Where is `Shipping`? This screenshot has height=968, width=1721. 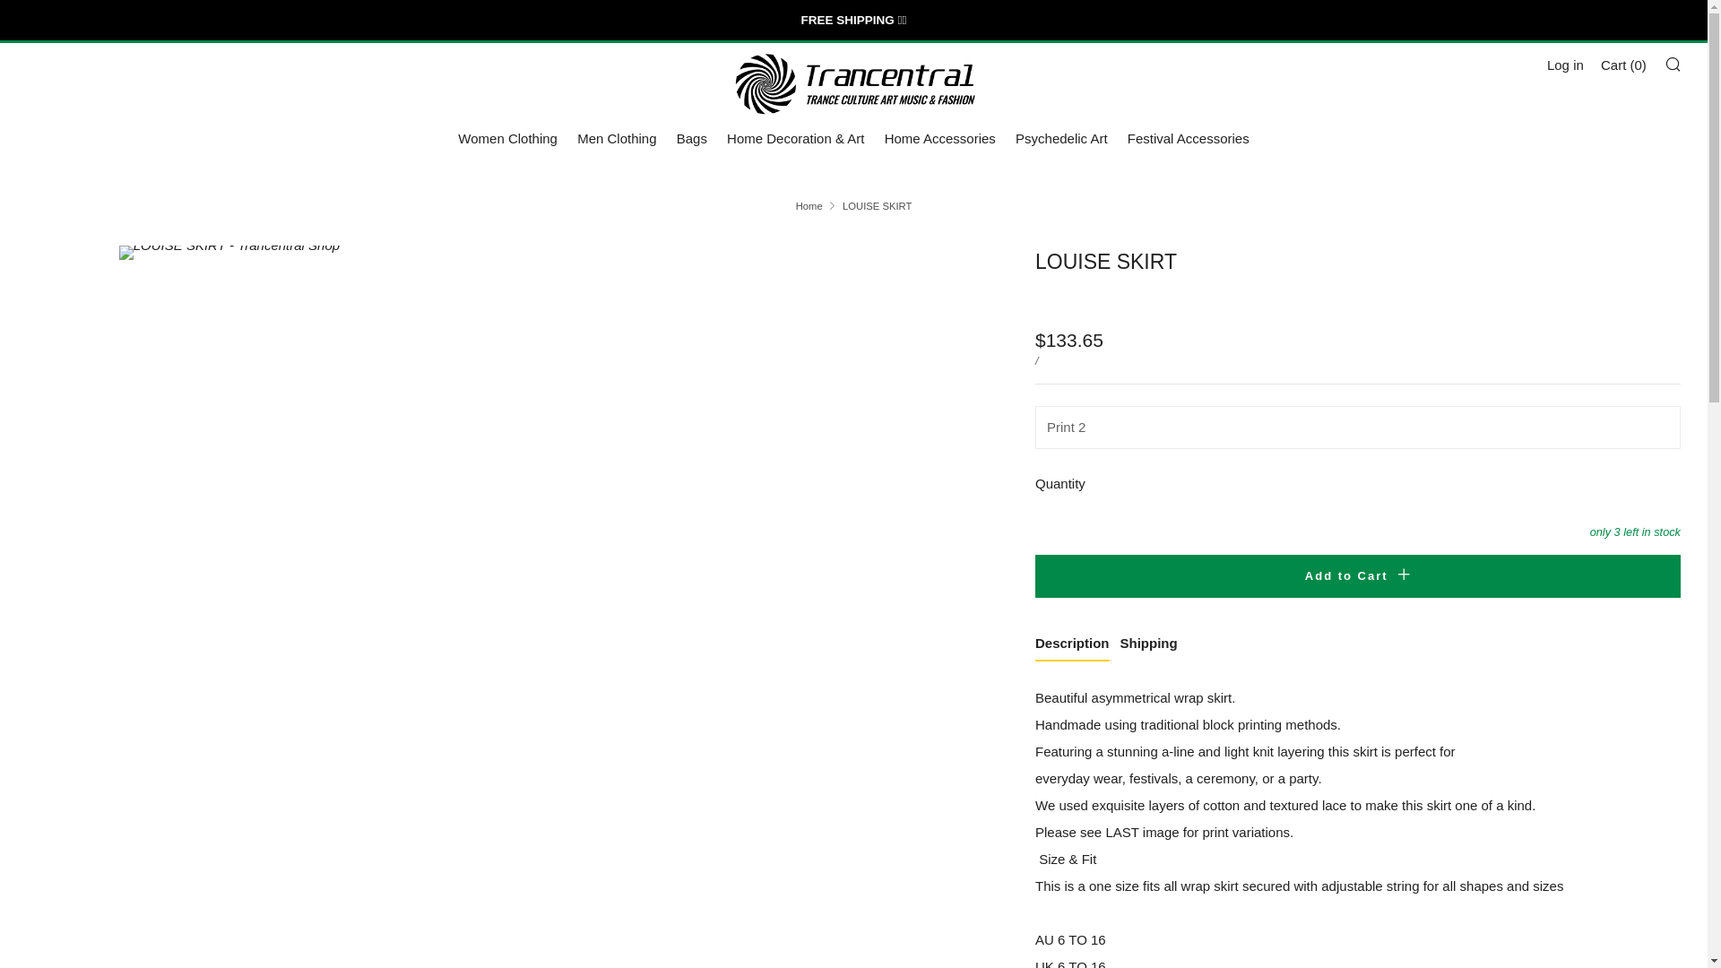 Shipping is located at coordinates (1148, 645).